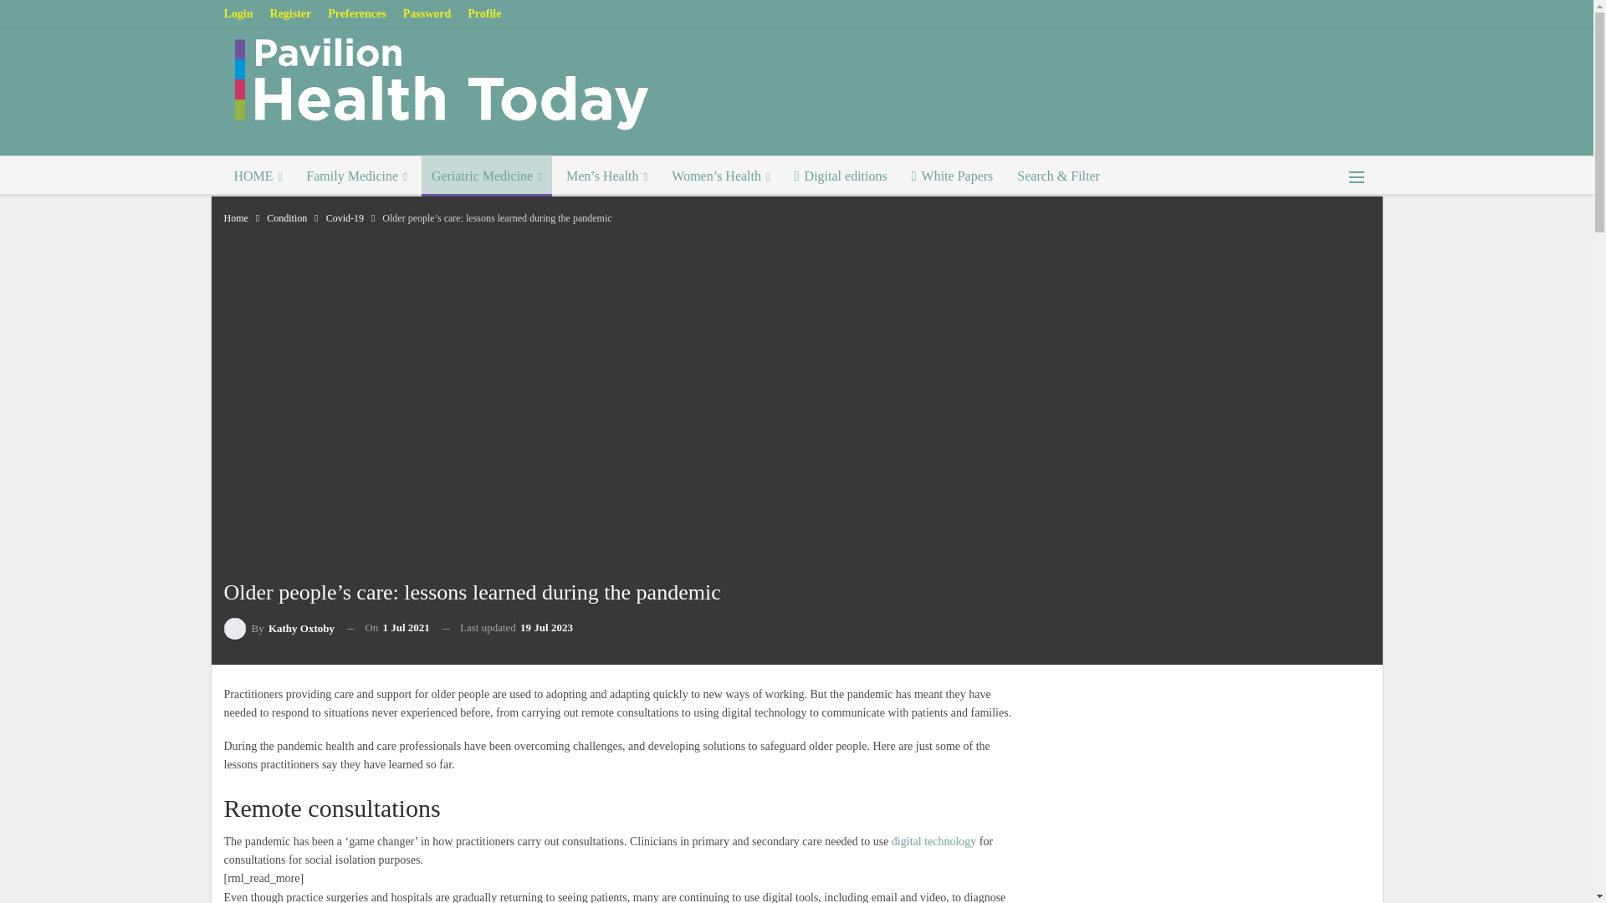 This screenshot has height=903, width=1606. Describe the element at coordinates (427, 13) in the screenshot. I see `Password` at that location.